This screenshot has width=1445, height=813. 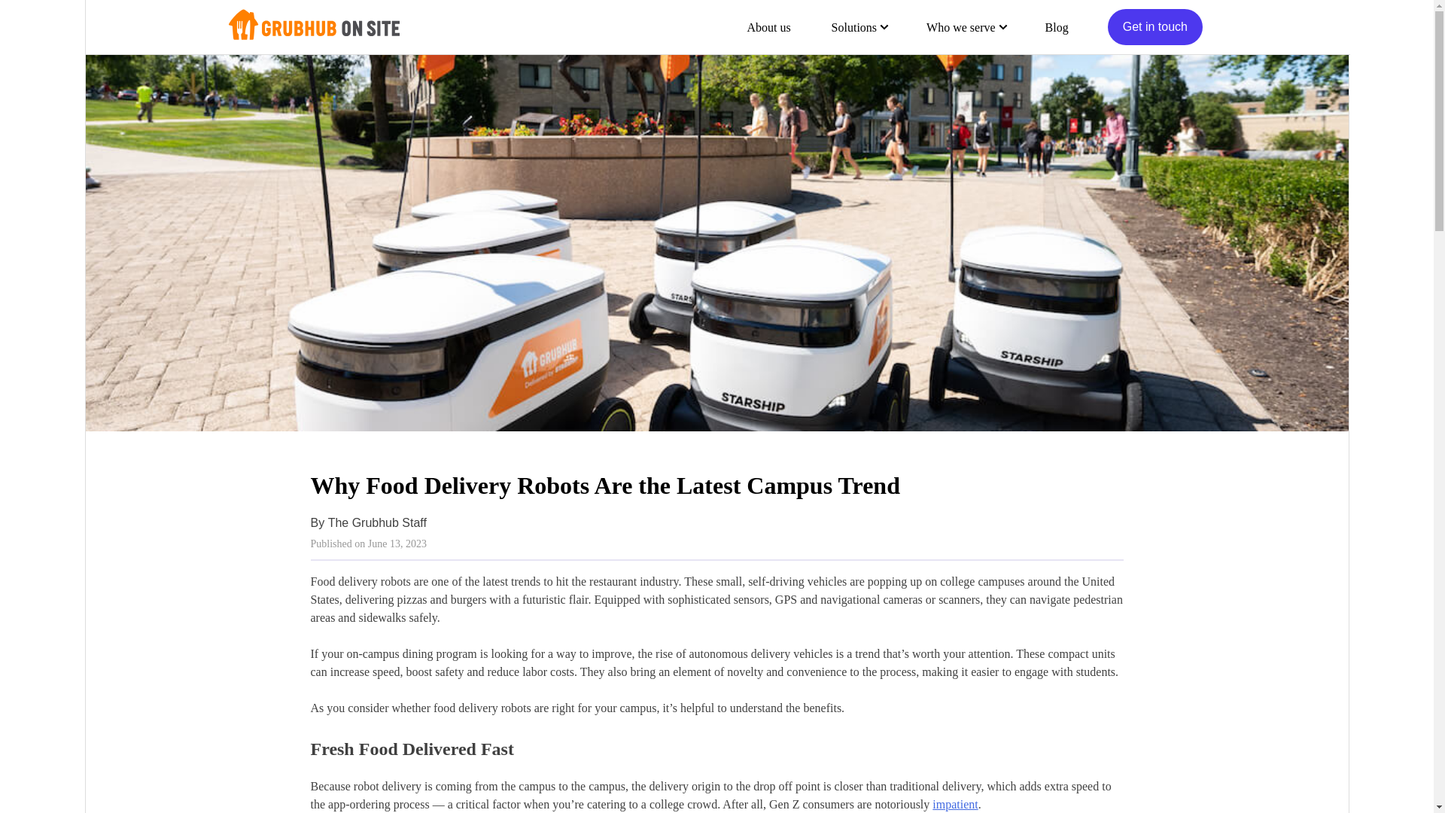 I want to click on Get in touch, so click(x=1154, y=26).